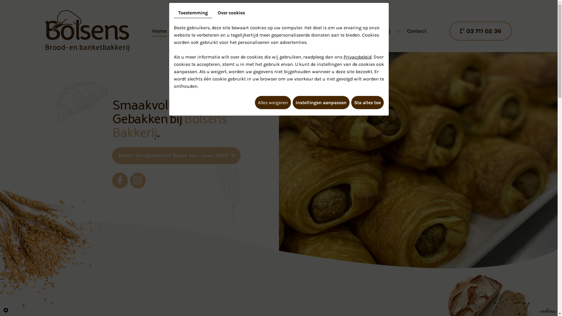 The width and height of the screenshot is (562, 316). Describe the element at coordinates (87, 30) in the screenshot. I see `Bakkerij Bolsens - Bakkerij` at that location.